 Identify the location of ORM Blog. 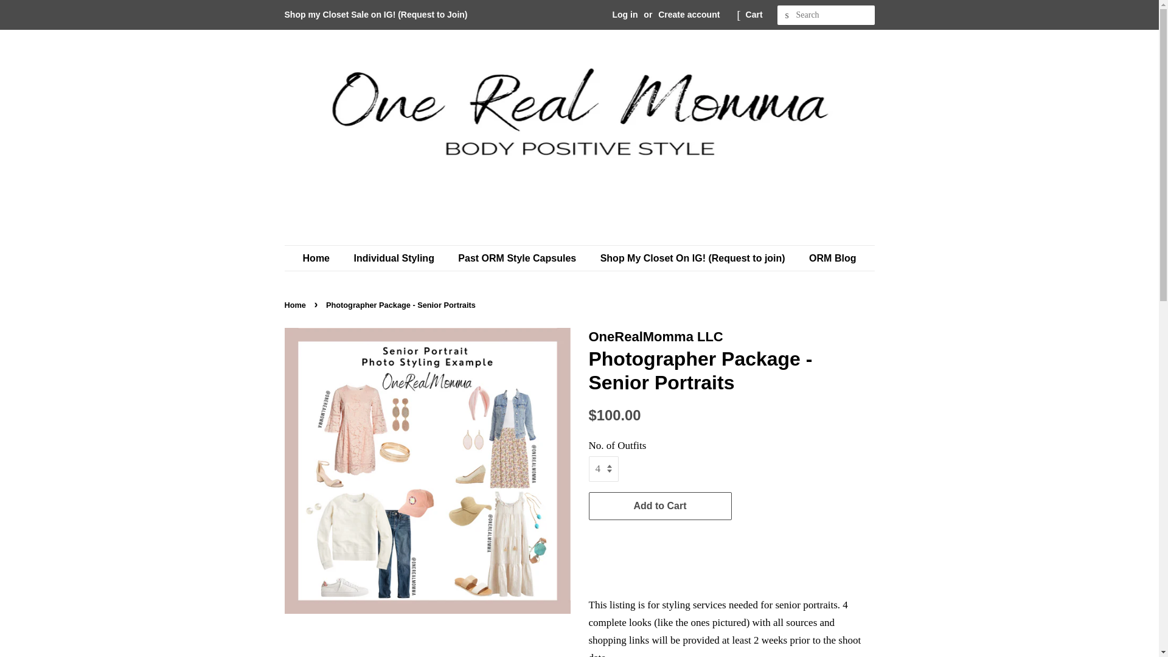
(828, 258).